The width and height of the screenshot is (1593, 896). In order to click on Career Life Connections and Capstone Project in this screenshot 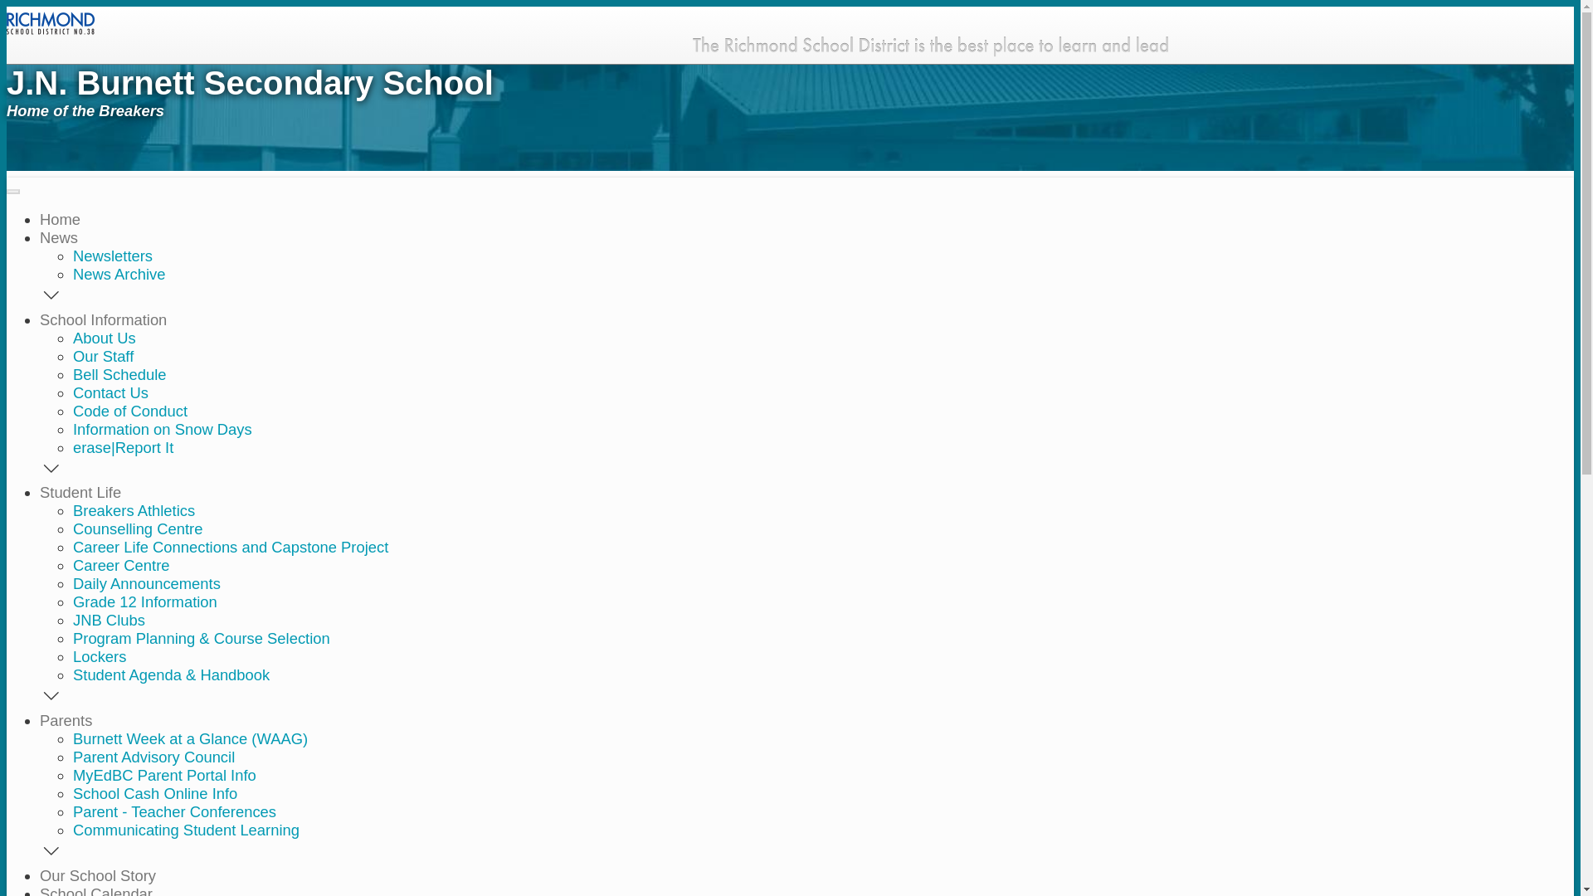, I will do `click(231, 548)`.